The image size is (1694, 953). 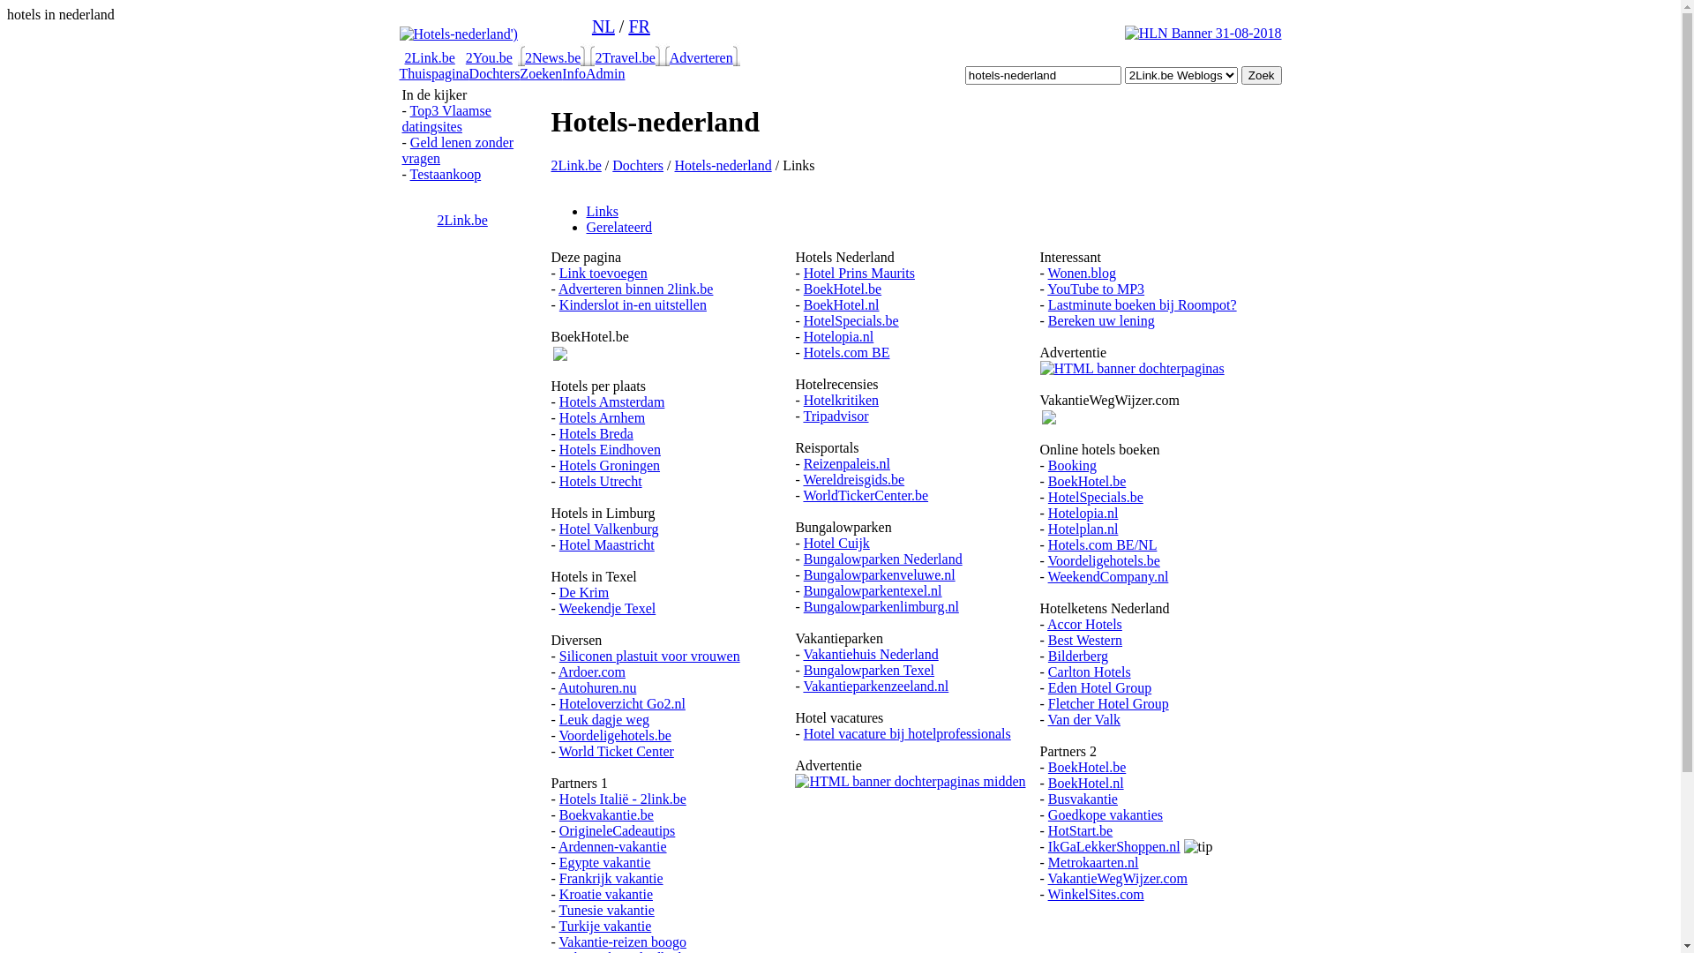 What do you see at coordinates (1090, 672) in the screenshot?
I see `Carlton Hotels` at bounding box center [1090, 672].